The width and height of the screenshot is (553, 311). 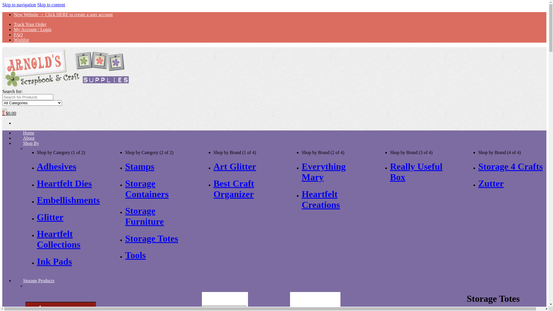 I want to click on Art Glitter, so click(x=235, y=166).